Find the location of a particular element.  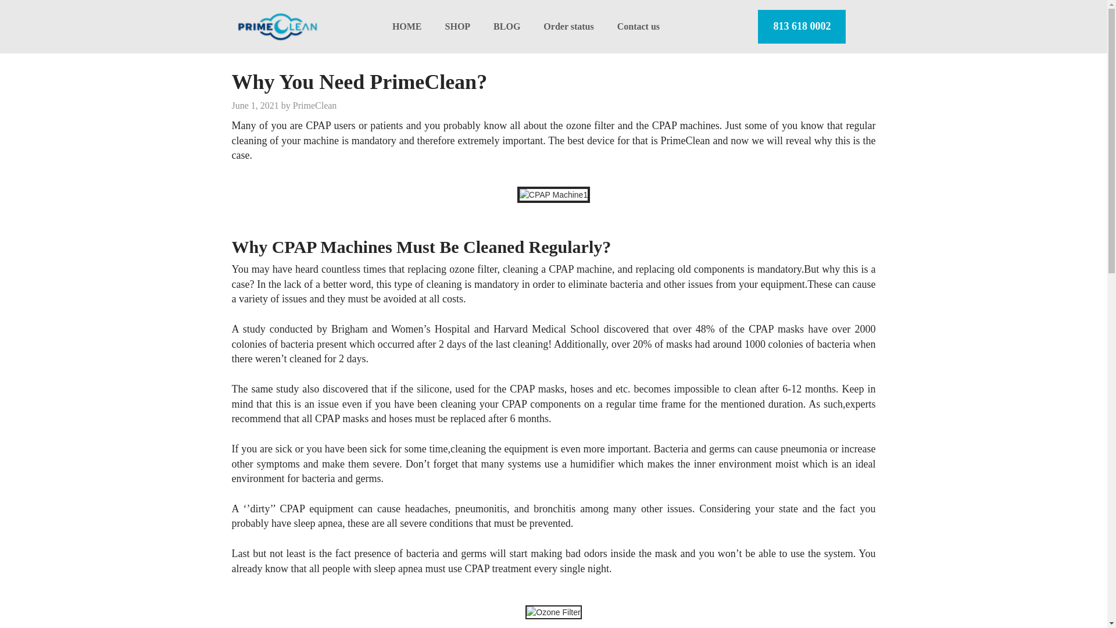

BLOG is located at coordinates (507, 26).